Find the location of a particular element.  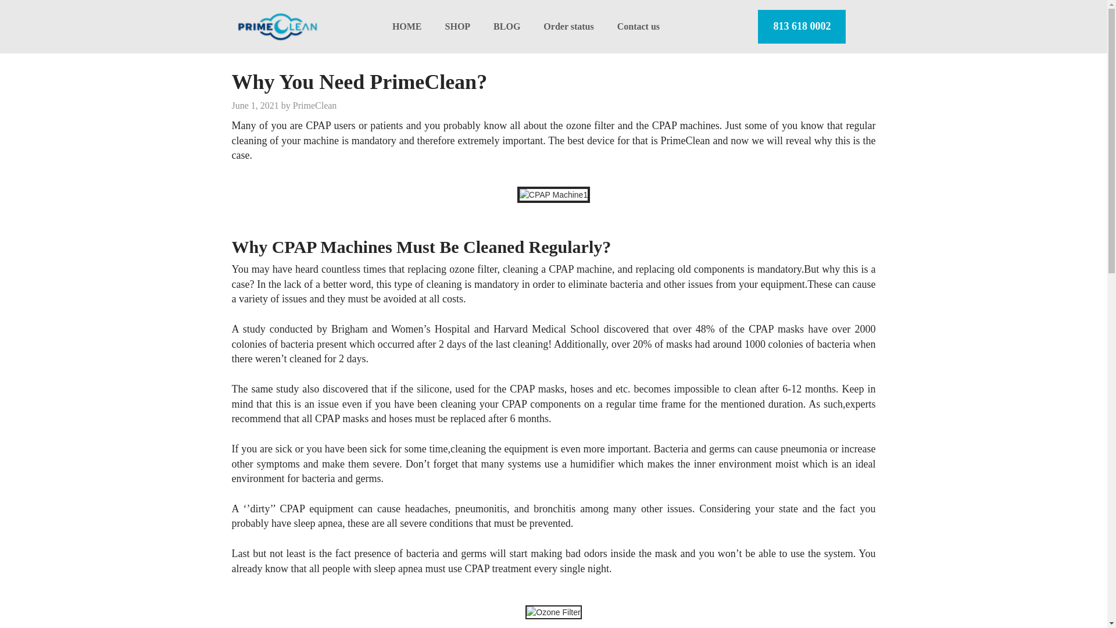

BLOG is located at coordinates (507, 26).